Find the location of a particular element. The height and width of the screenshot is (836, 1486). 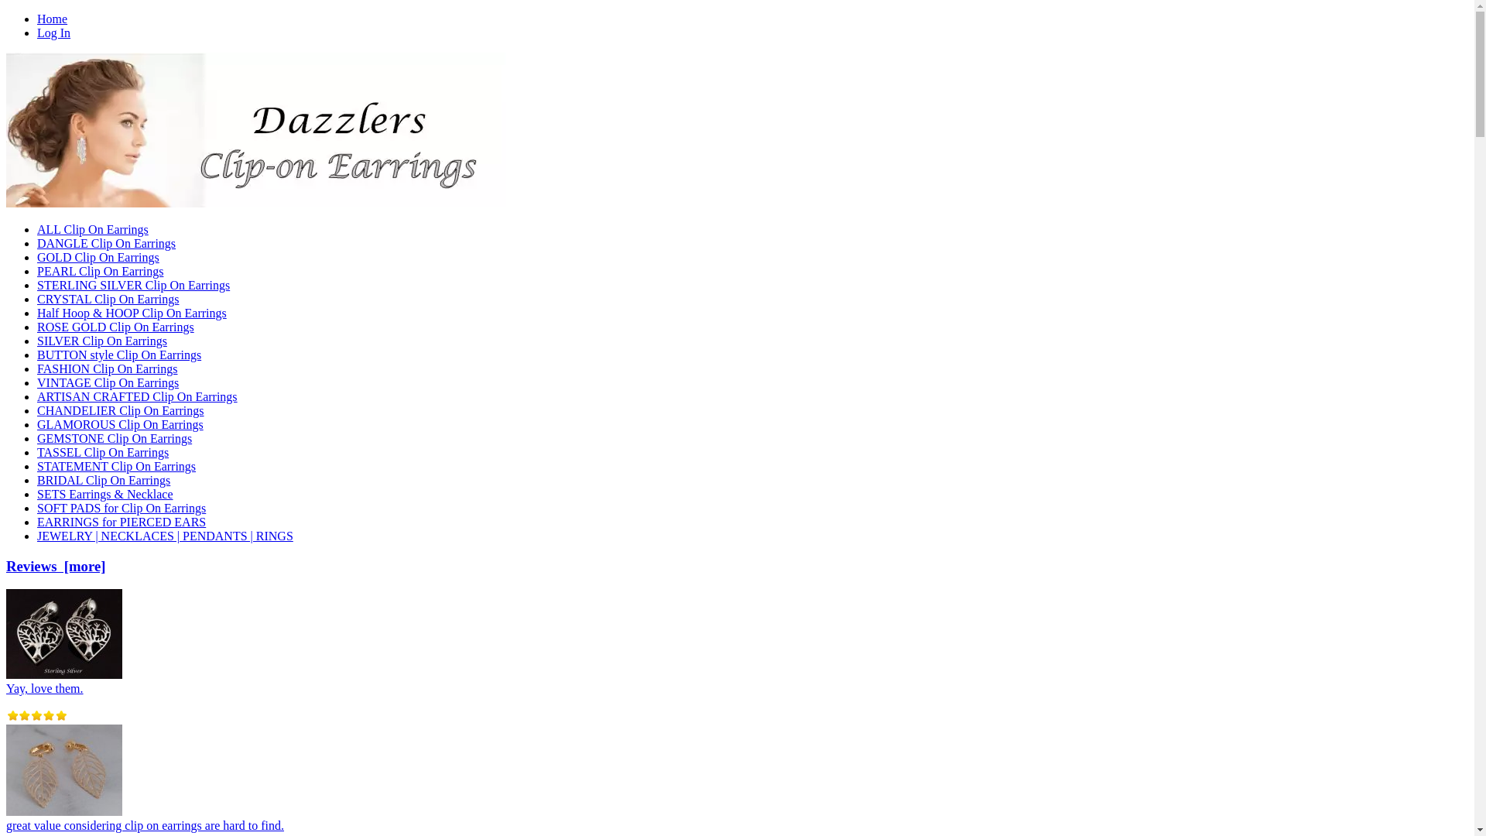

Home is located at coordinates (53, 19).